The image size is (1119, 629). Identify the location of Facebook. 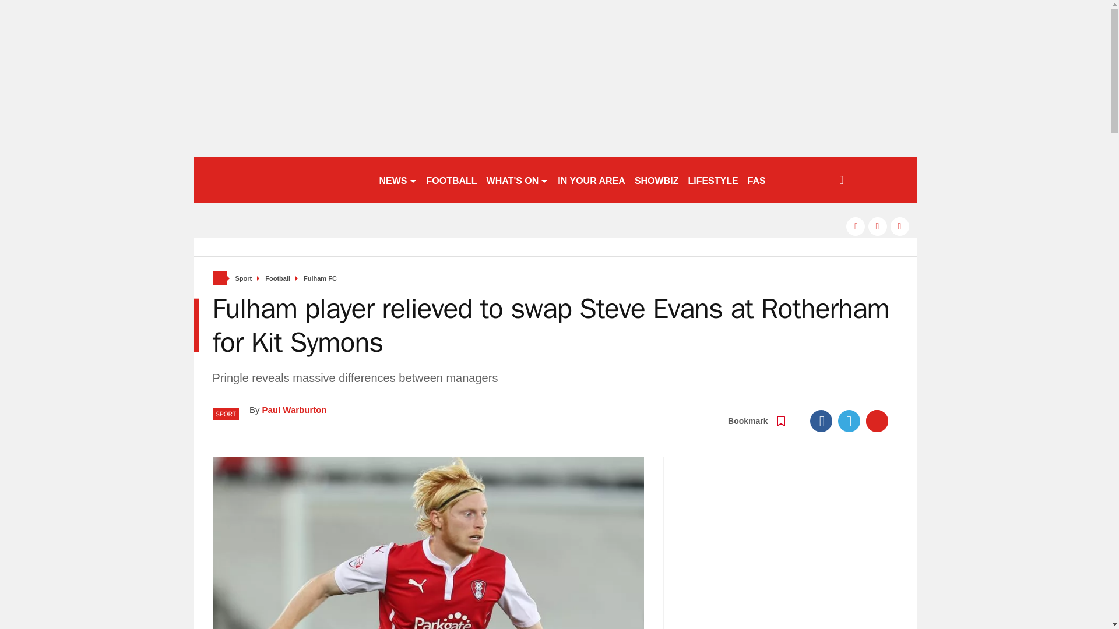
(821, 420).